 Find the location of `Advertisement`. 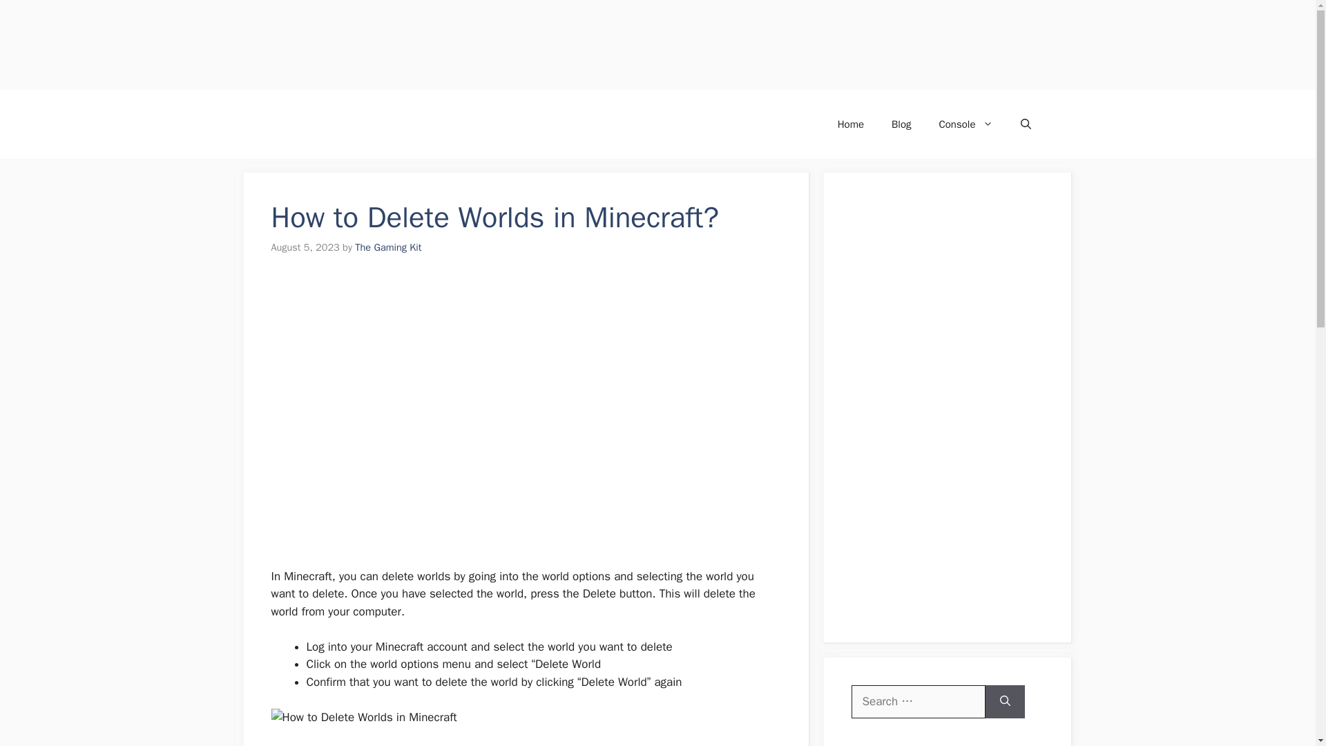

Advertisement is located at coordinates (518, 483).